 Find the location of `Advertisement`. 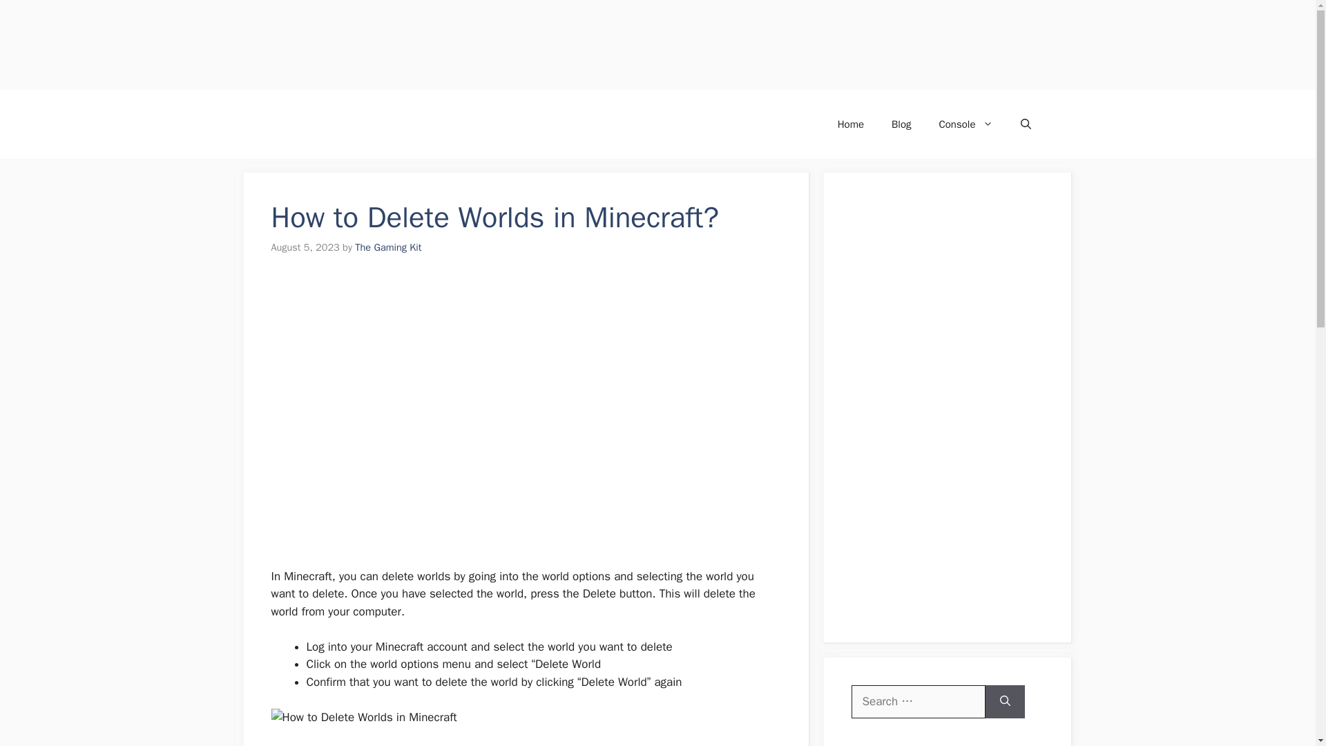

Advertisement is located at coordinates (518, 483).